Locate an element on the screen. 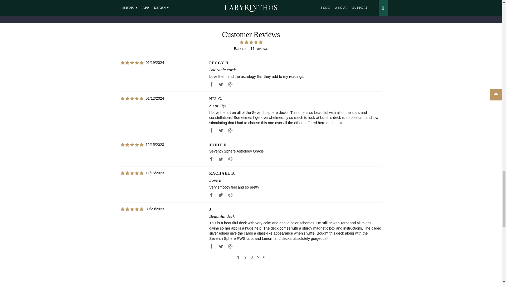  Twitter is located at coordinates (221, 246).